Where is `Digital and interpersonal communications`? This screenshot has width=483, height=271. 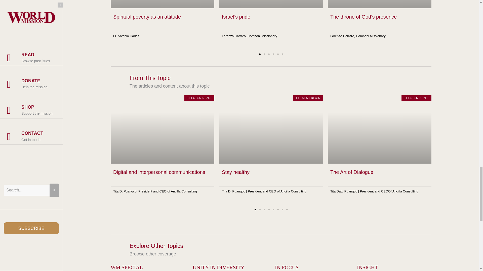
Digital and interpersonal communications is located at coordinates (159, 172).